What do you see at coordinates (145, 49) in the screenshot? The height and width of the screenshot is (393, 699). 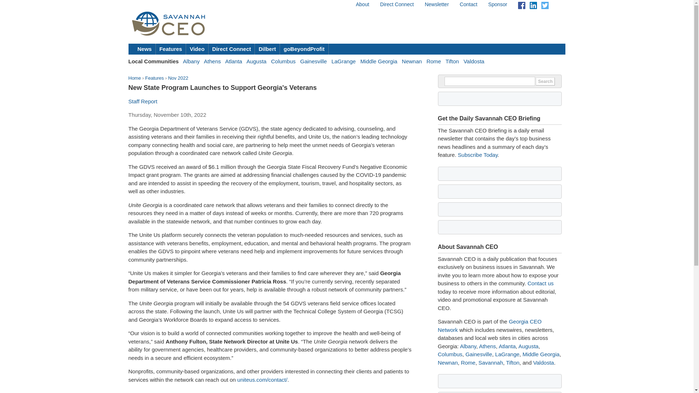 I see `News` at bounding box center [145, 49].